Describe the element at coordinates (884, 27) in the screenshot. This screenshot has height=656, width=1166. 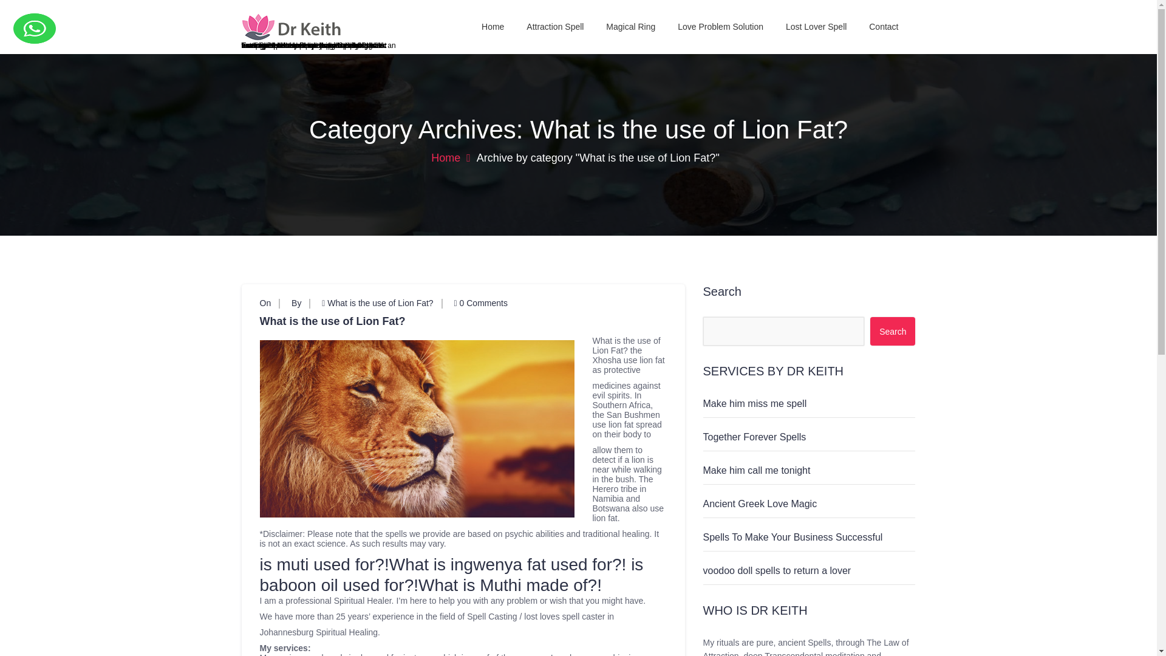
I see `Contact` at that location.